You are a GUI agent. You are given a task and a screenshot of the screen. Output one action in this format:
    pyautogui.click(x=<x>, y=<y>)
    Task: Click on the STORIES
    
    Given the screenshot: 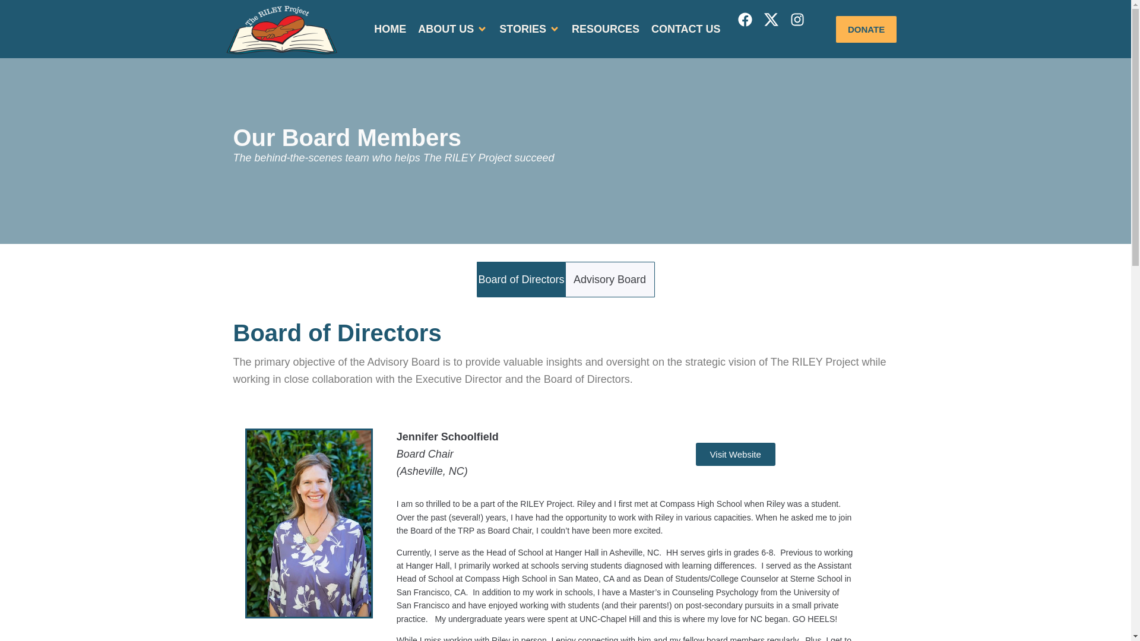 What is the action you would take?
    pyautogui.click(x=522, y=28)
    